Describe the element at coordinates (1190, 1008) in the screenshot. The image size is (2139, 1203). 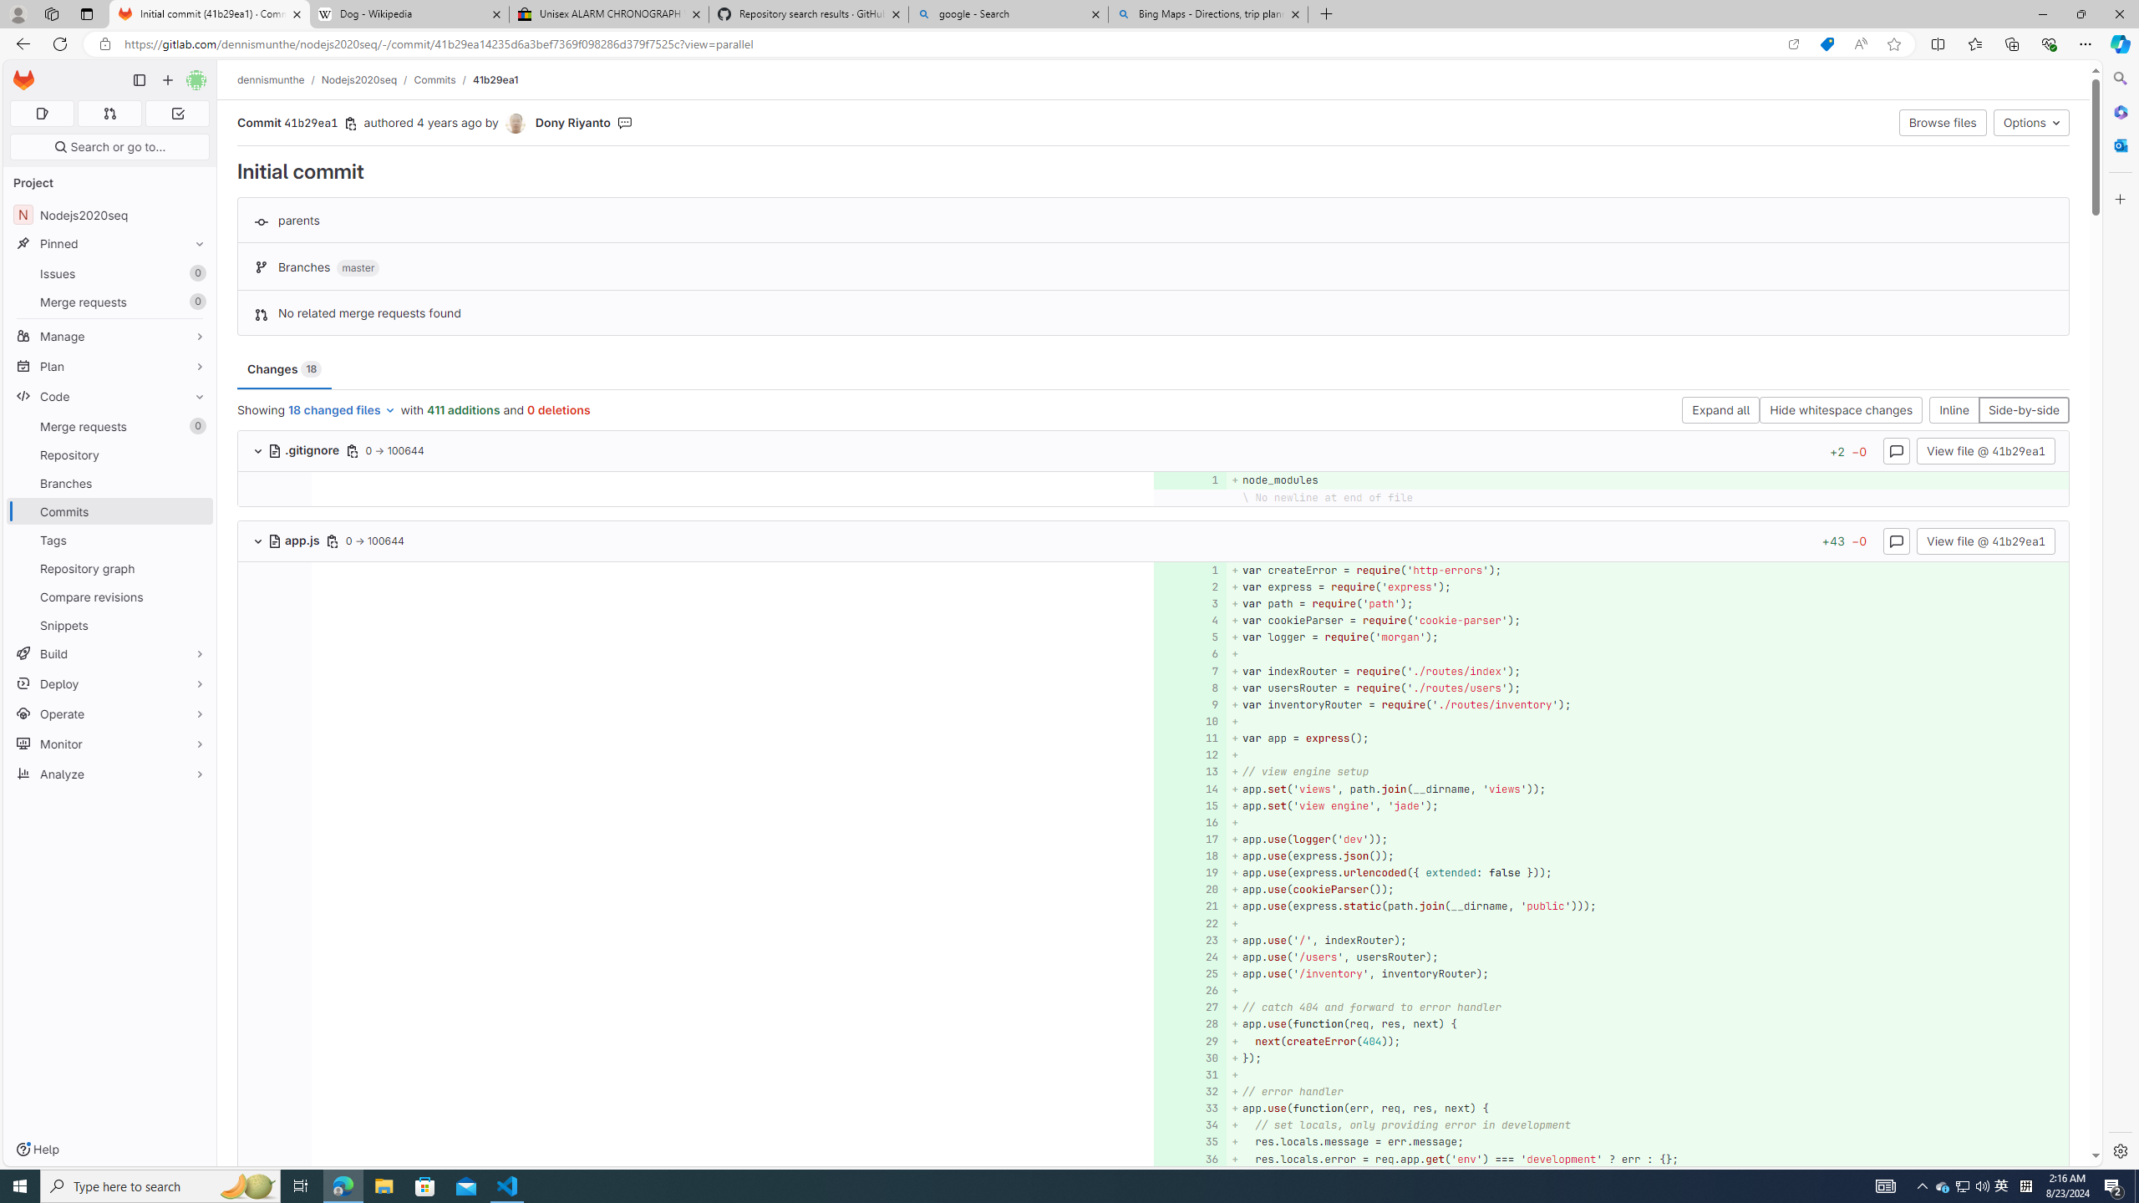
I see `Add a comment to this line 27` at that location.